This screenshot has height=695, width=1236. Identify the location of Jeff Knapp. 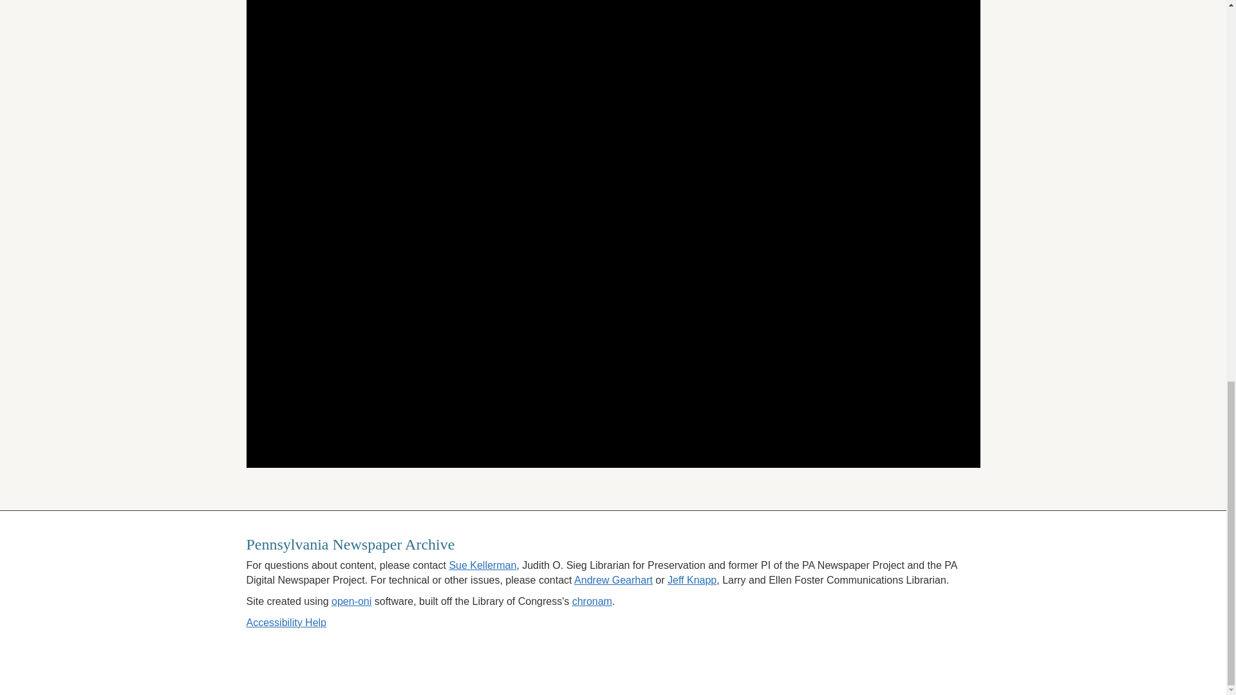
(691, 580).